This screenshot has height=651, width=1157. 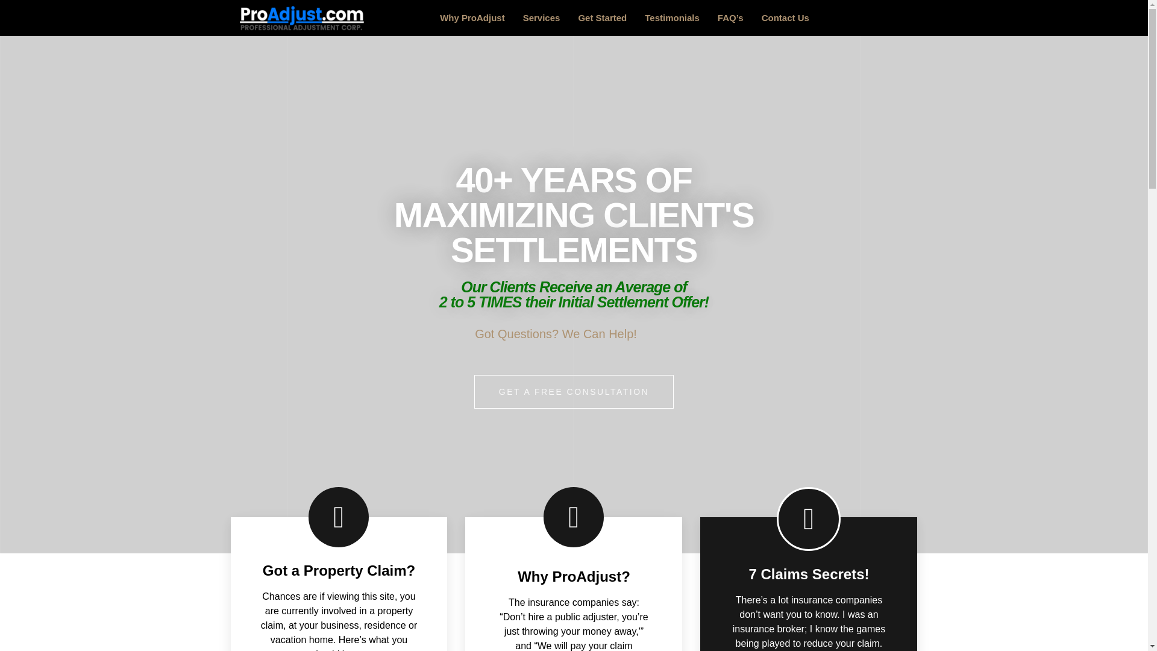 I want to click on Get Started, so click(x=602, y=18).